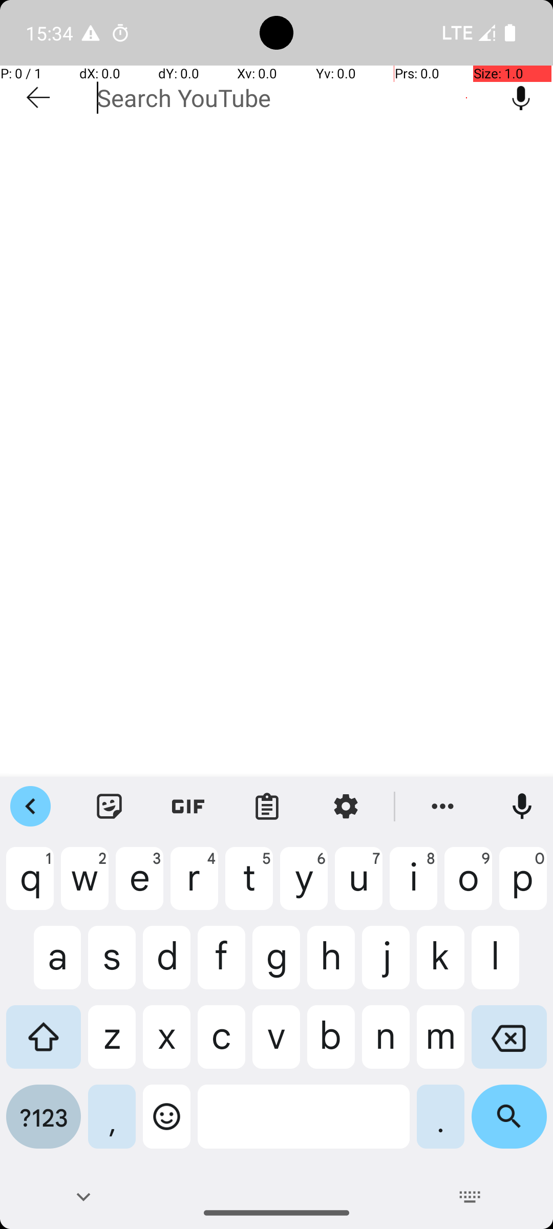 The width and height of the screenshot is (553, 1229). Describe the element at coordinates (276, 966) in the screenshot. I see `g` at that location.